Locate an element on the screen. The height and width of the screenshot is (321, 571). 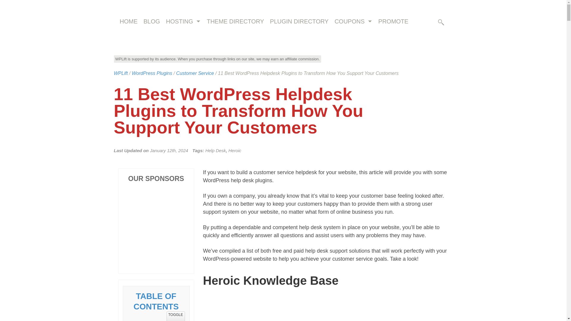
Promote is located at coordinates (393, 21).